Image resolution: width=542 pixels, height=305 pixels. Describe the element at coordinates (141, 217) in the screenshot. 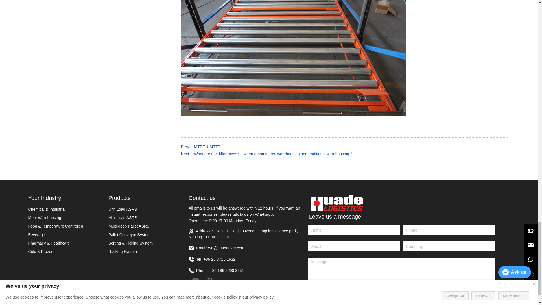

I see `Mini Load ASRS` at that location.